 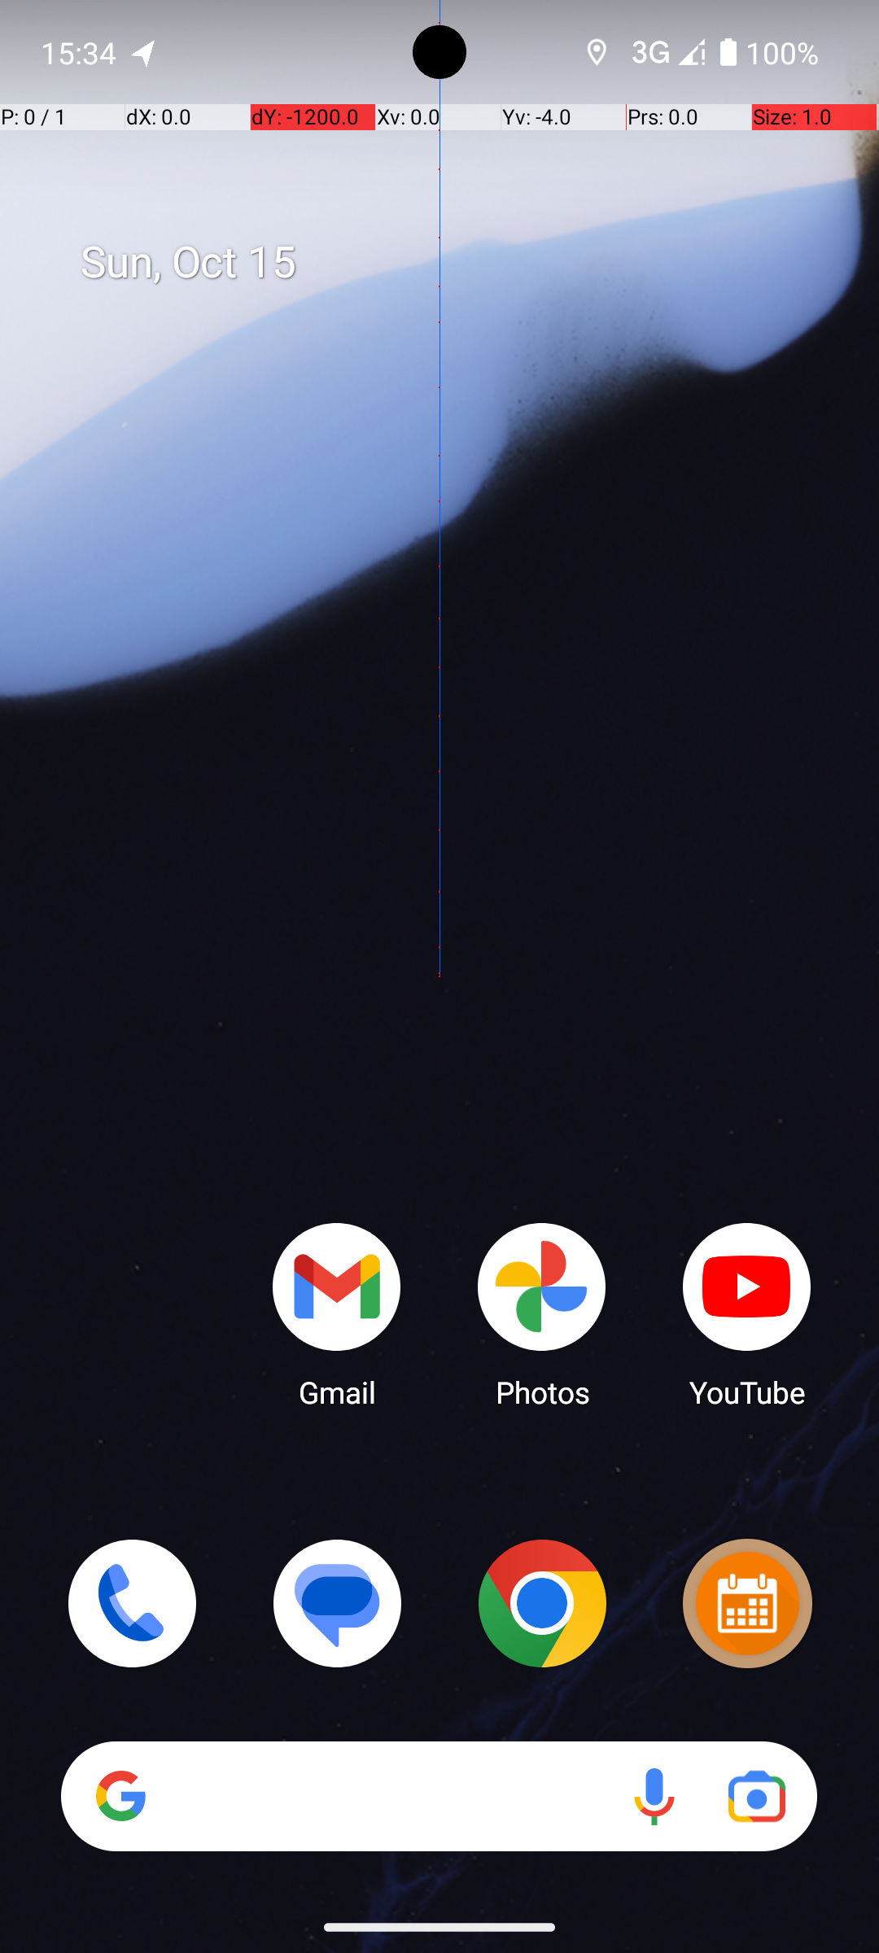 I want to click on Phone, so click(x=132, y=1603).